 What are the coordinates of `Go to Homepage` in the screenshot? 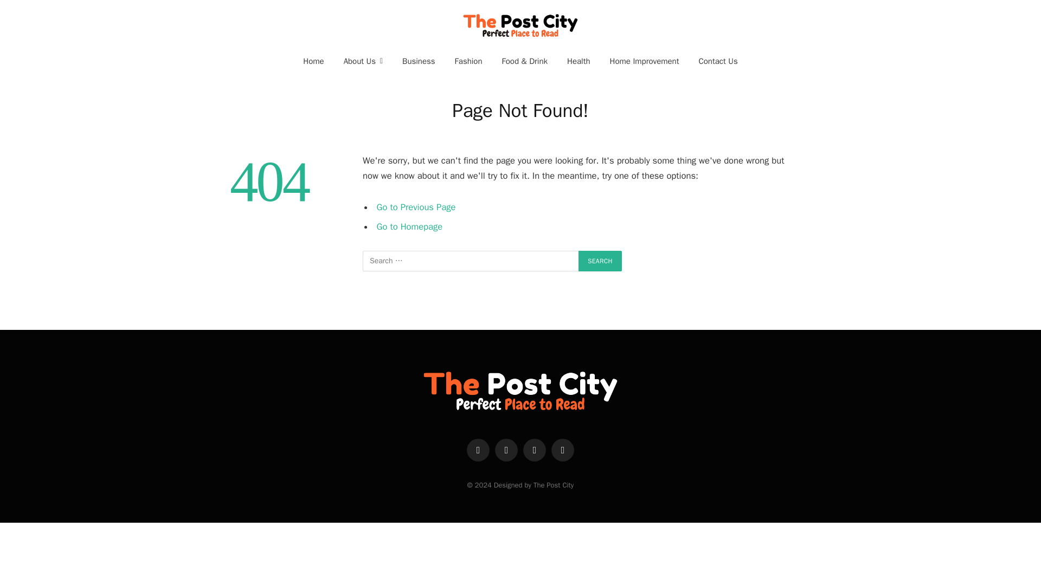 It's located at (410, 226).